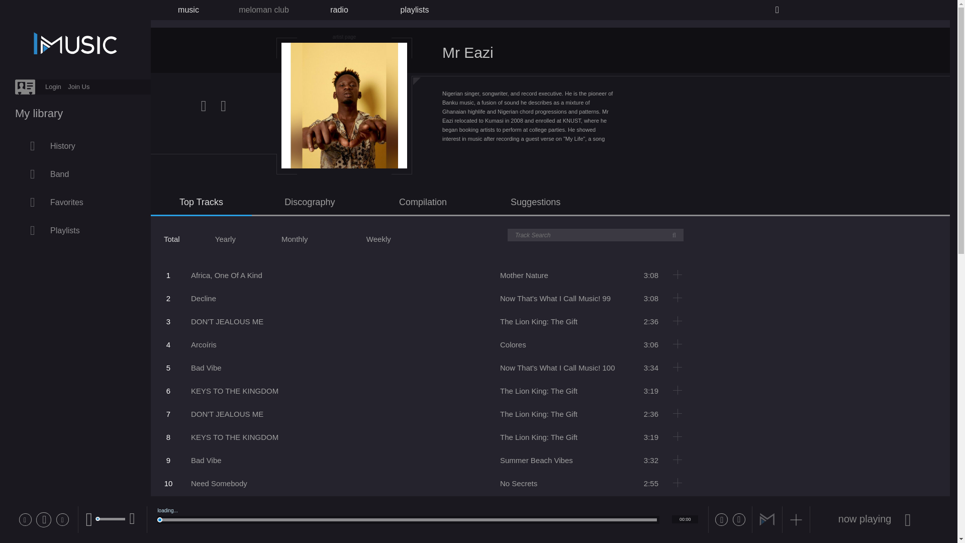 This screenshot has height=543, width=965. I want to click on music, so click(188, 10).